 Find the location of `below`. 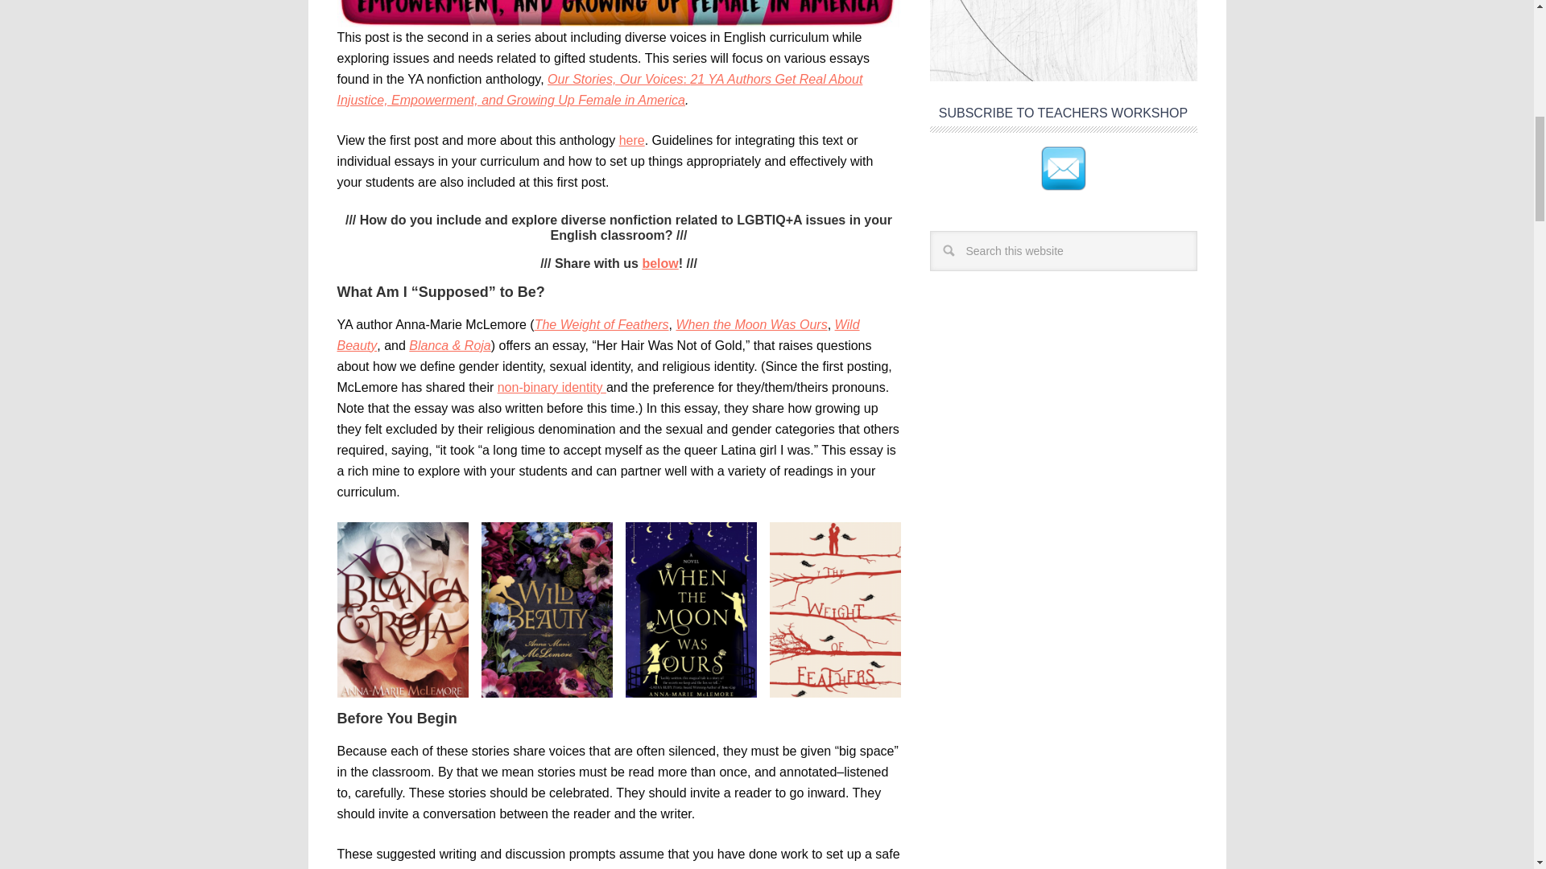

below is located at coordinates (659, 262).